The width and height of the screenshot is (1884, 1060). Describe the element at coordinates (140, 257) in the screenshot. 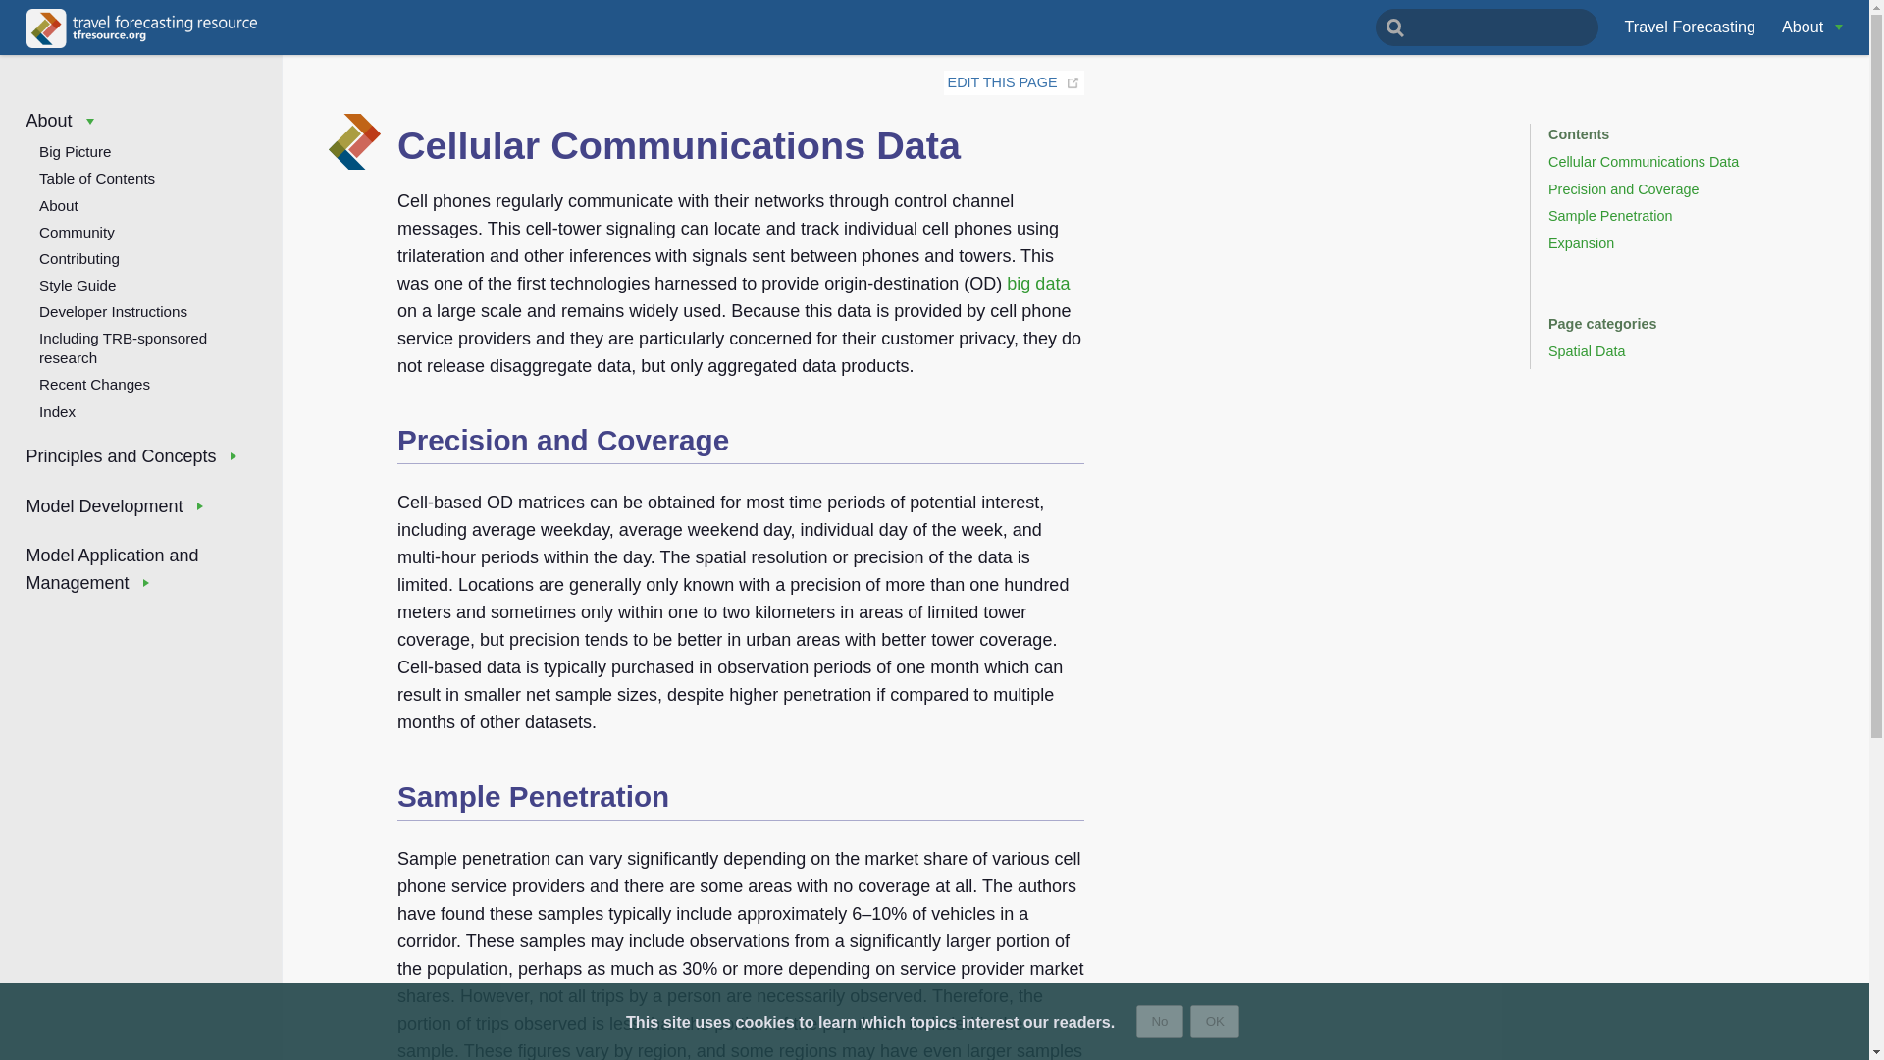

I see `Contributing` at that location.